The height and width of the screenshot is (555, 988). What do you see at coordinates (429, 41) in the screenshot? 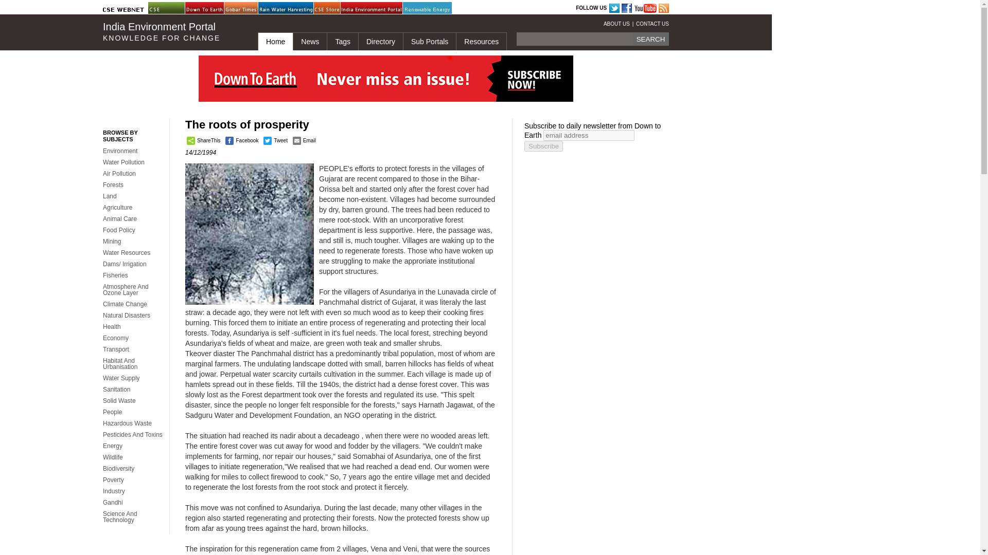
I see `Sub Portals` at bounding box center [429, 41].